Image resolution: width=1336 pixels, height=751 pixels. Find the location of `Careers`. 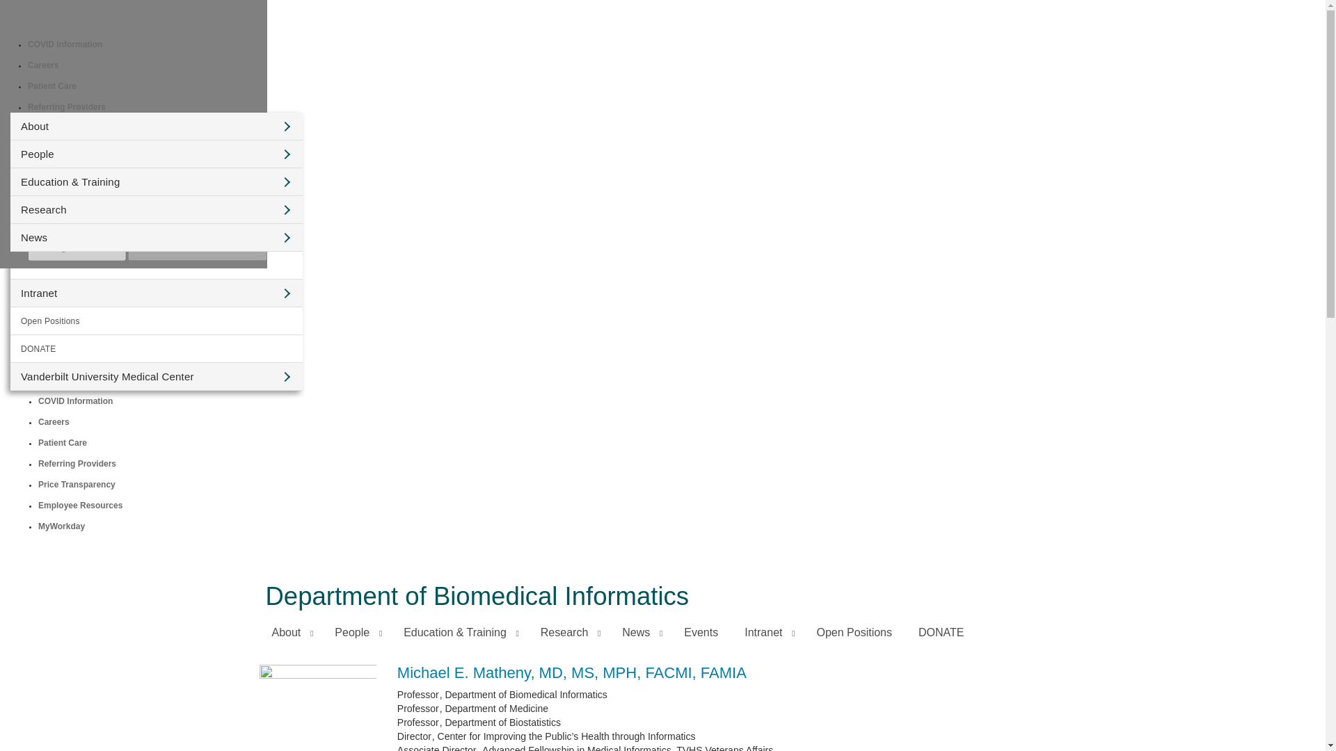

Careers is located at coordinates (43, 65).